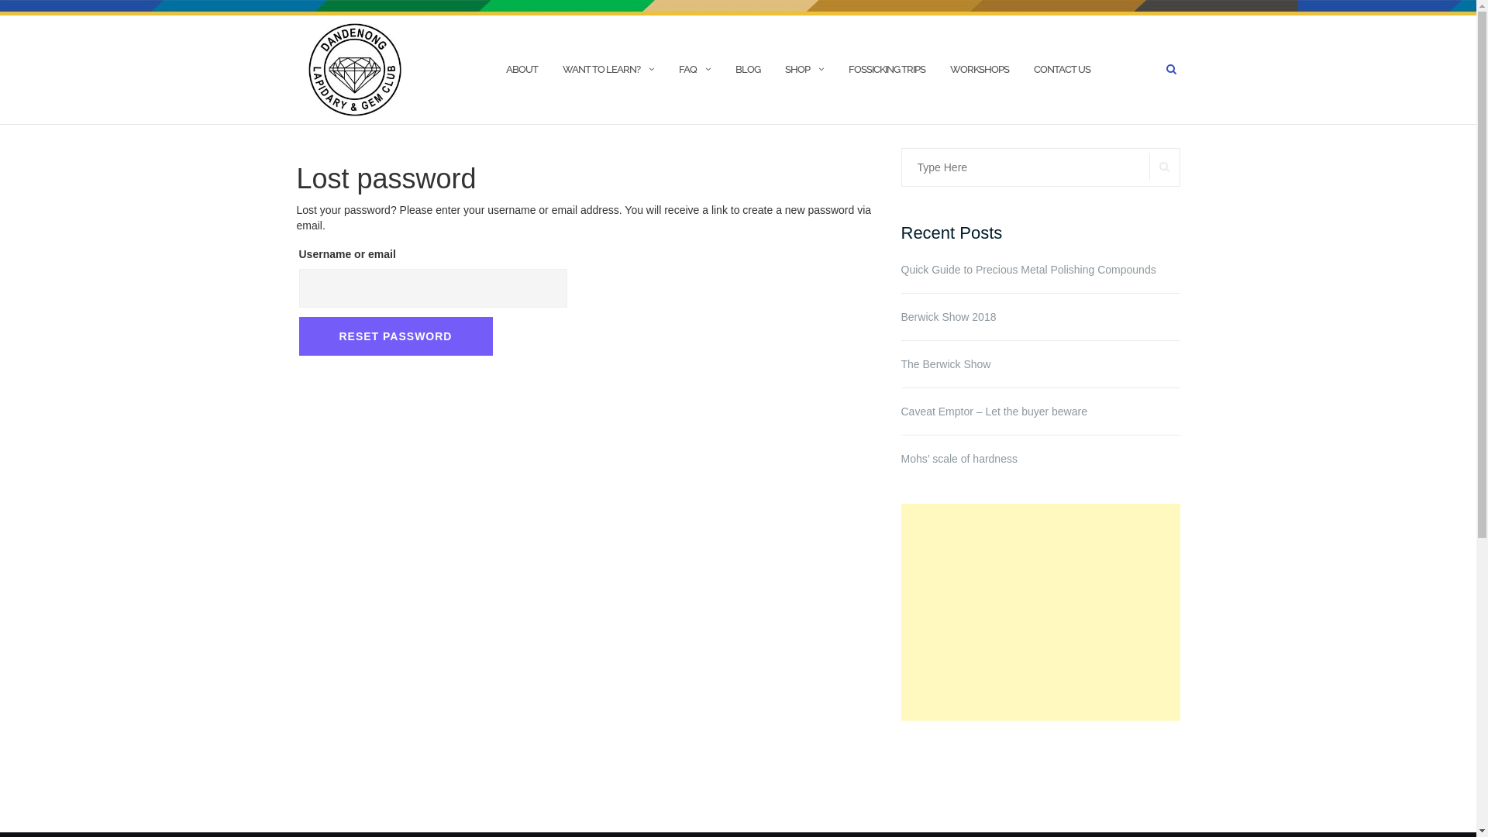 This screenshot has width=1488, height=837. I want to click on Berwick Show 2018, so click(1040, 317).